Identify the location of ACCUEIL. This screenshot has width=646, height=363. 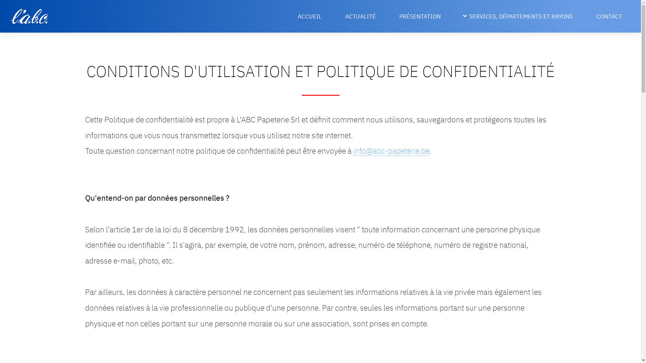
(310, 16).